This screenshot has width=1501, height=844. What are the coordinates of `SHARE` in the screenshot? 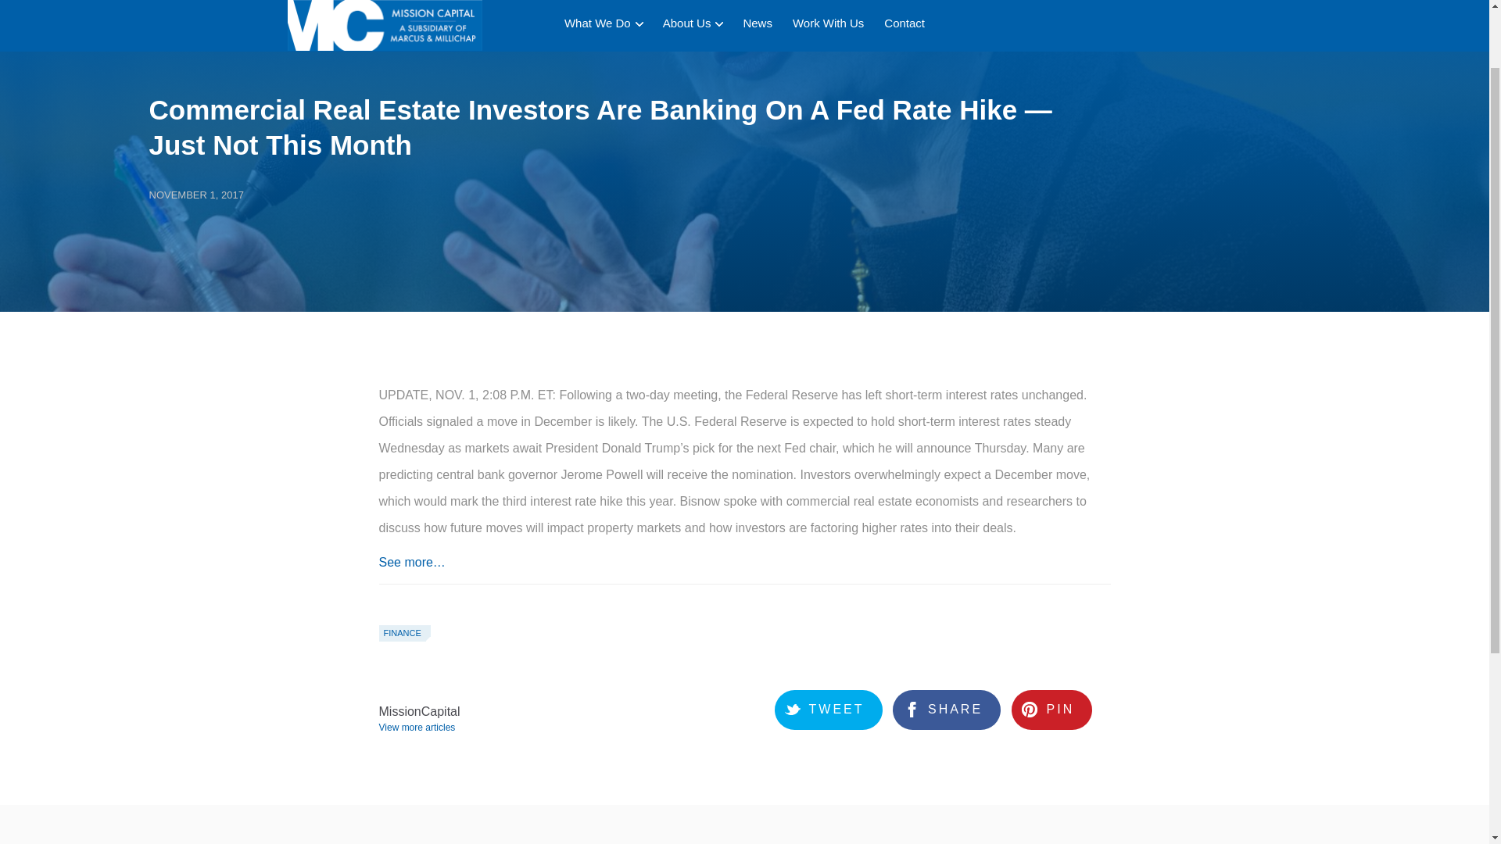 It's located at (947, 710).